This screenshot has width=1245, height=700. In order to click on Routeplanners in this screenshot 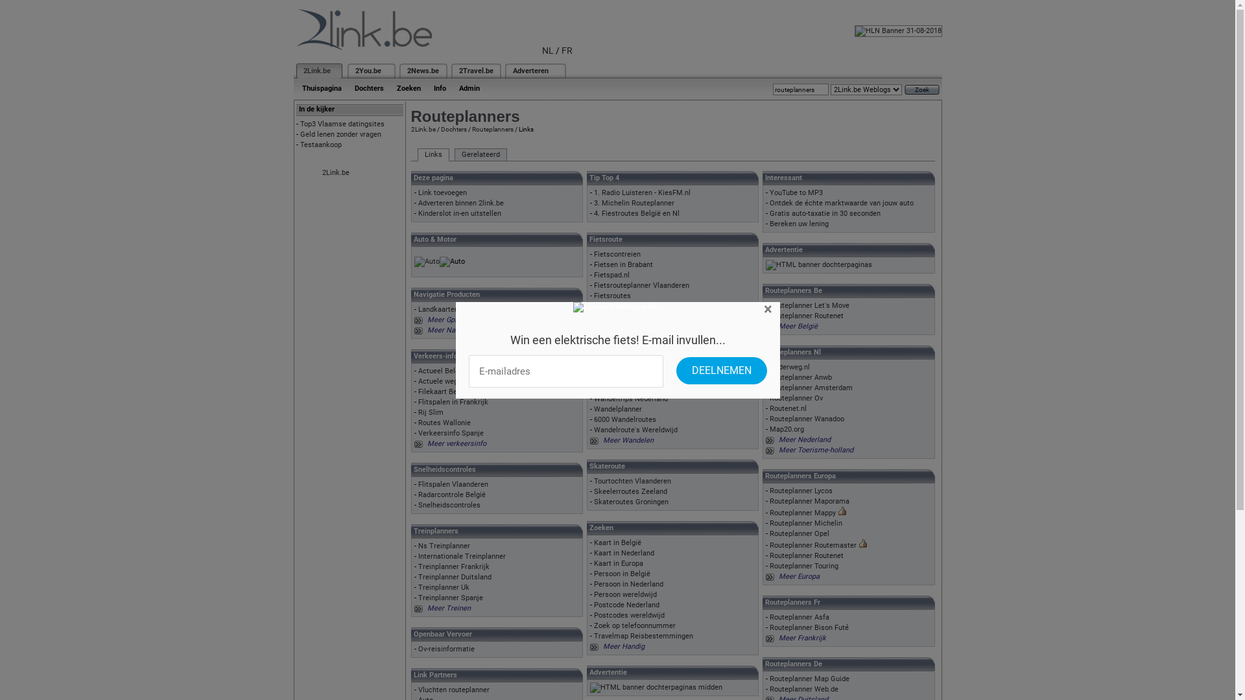, I will do `click(493, 130)`.